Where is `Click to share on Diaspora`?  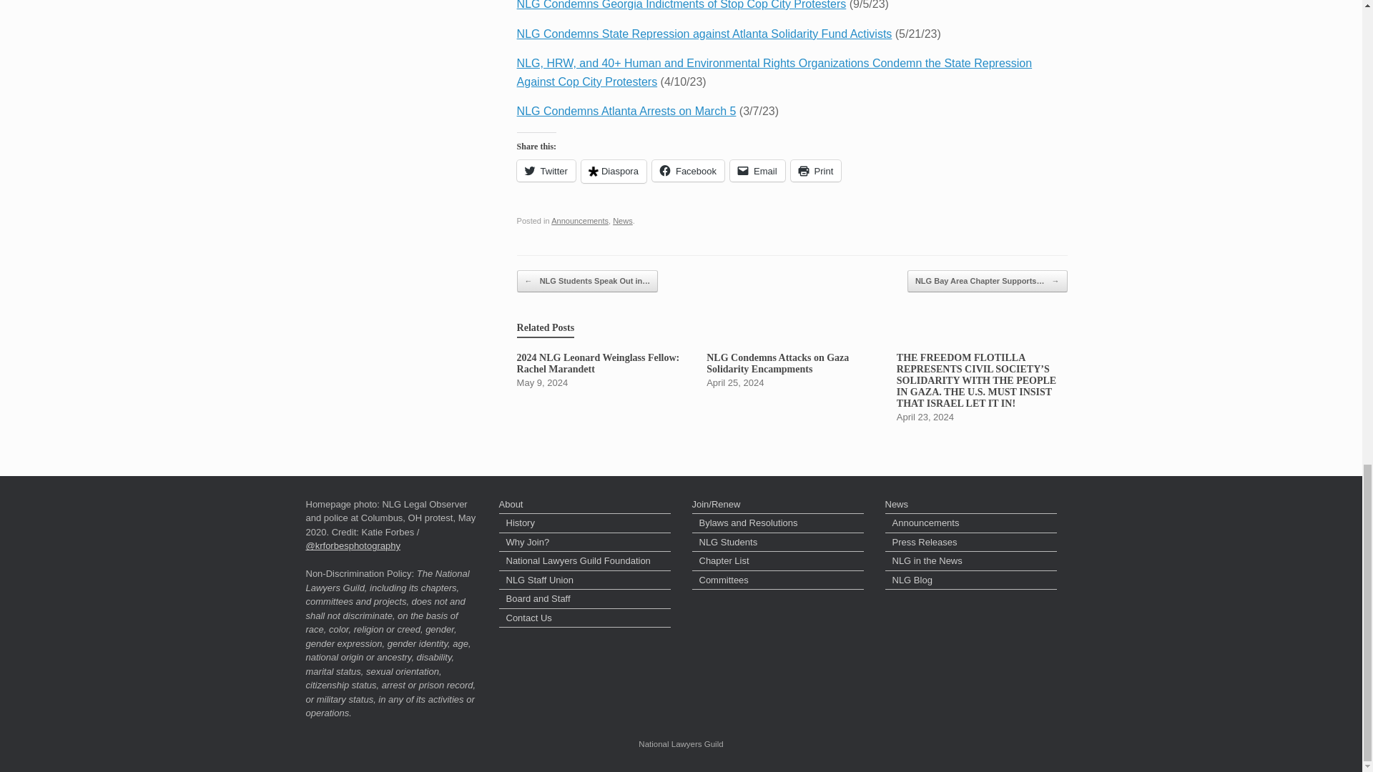 Click to share on Diaspora is located at coordinates (614, 171).